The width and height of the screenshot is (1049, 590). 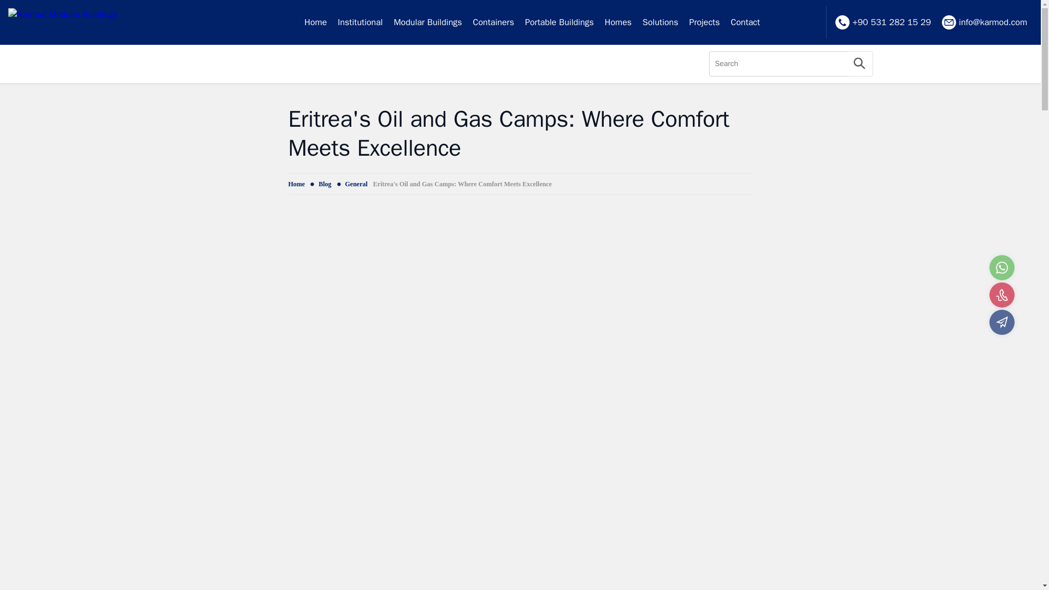 I want to click on Containers, so click(x=493, y=22).